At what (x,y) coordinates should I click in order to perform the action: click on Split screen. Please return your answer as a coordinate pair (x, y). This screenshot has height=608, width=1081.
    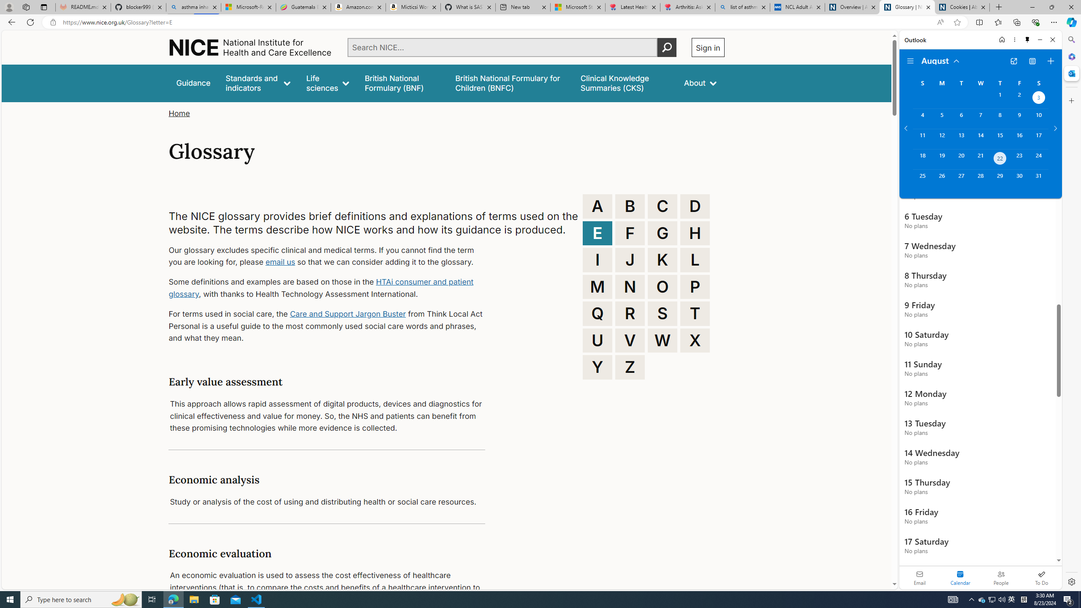
    Looking at the image, I should click on (979, 22).